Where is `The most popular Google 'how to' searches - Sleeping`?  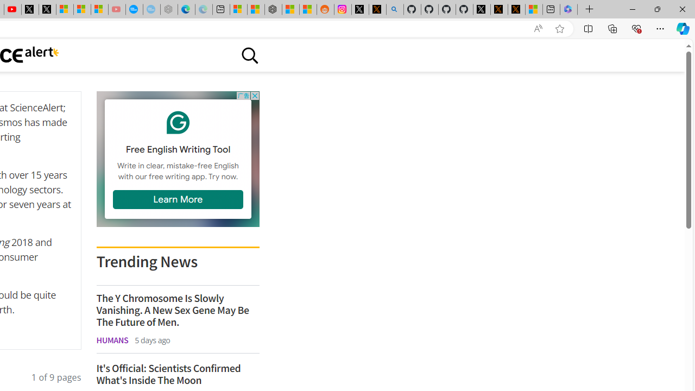 The most popular Google 'how to' searches - Sleeping is located at coordinates (151, 10).